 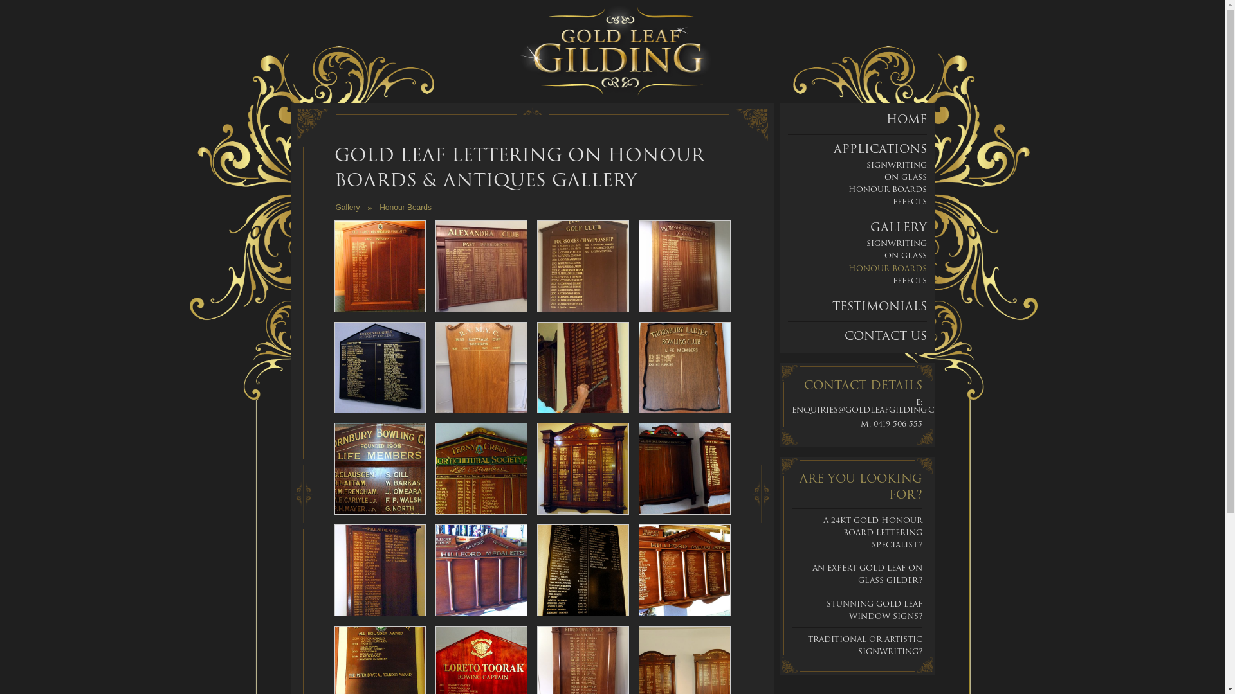 What do you see at coordinates (896, 165) in the screenshot?
I see `SIGNWRITING` at bounding box center [896, 165].